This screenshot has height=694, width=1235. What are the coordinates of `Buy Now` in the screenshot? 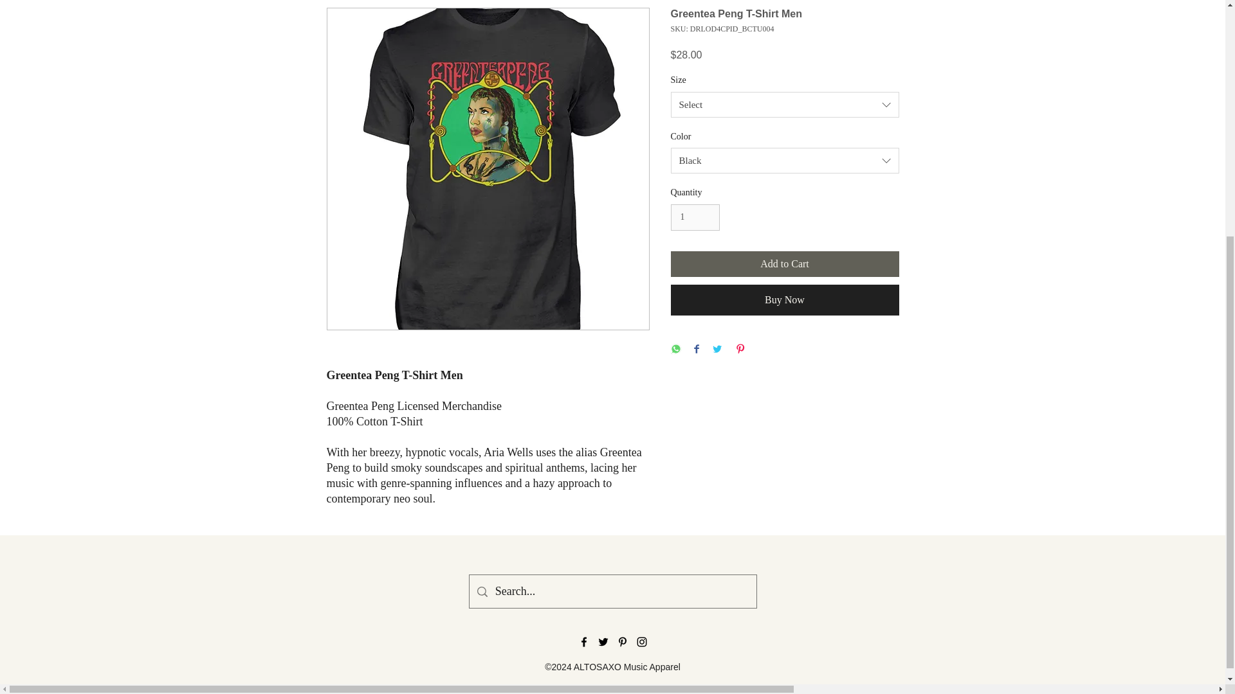 It's located at (785, 299).